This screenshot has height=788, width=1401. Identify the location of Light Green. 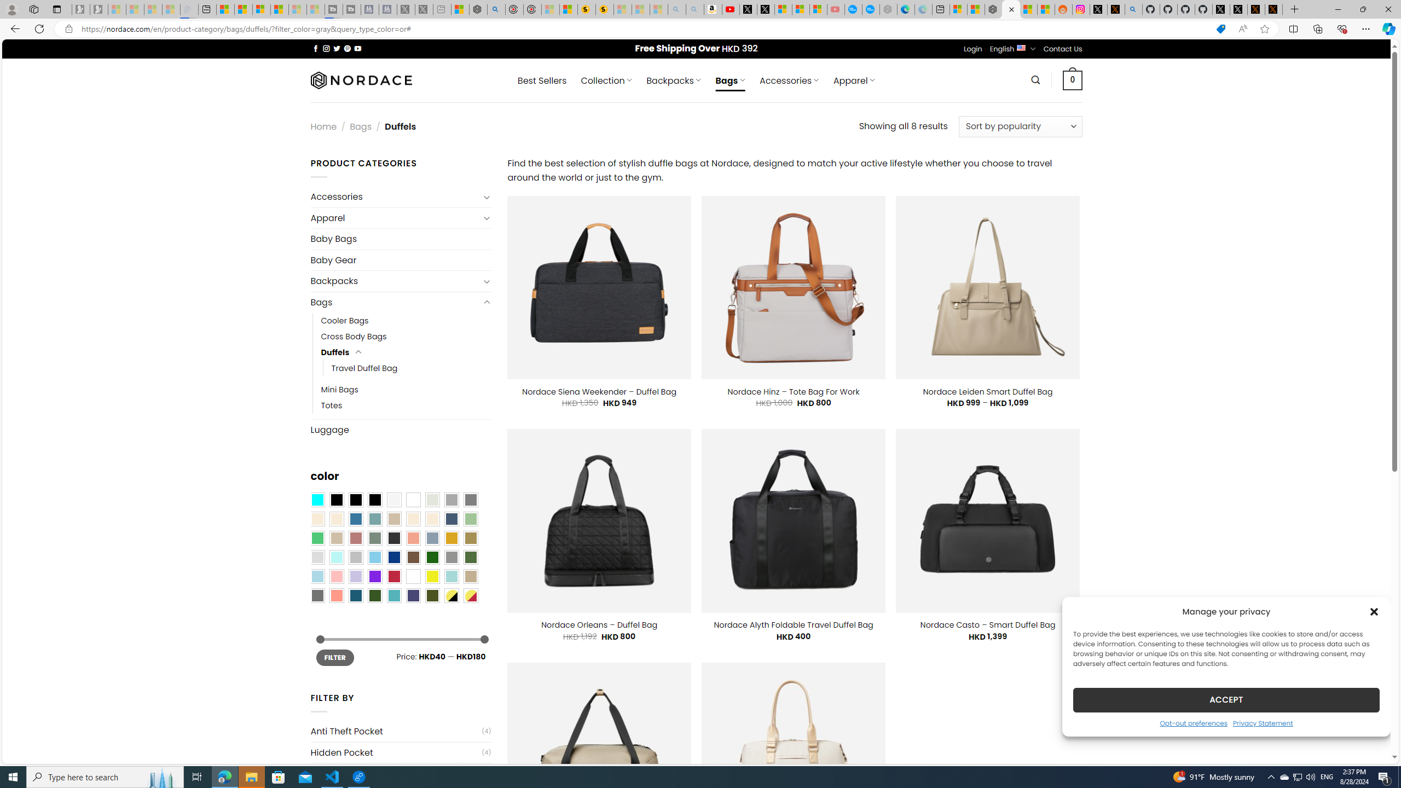
(471, 519).